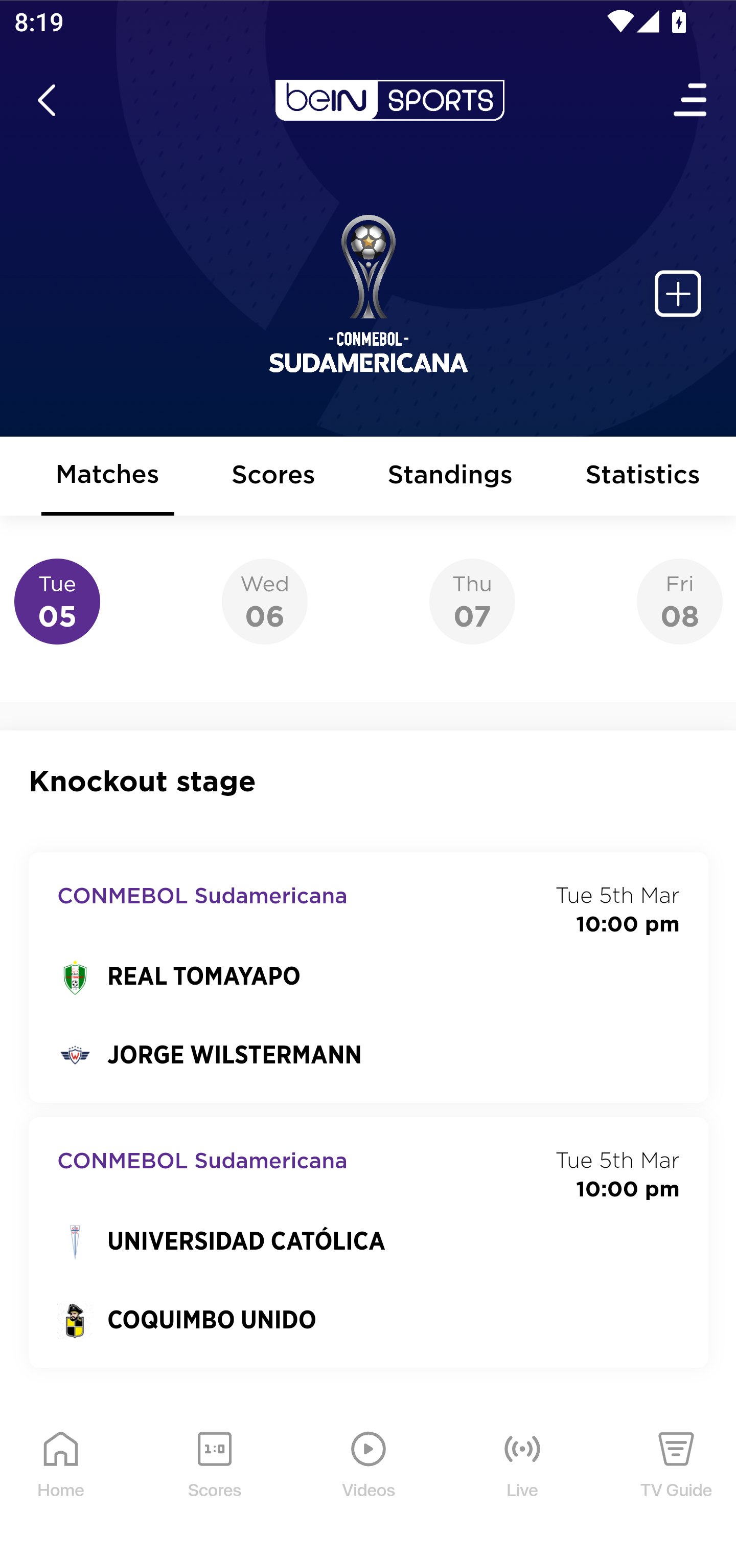  Describe the element at coordinates (680, 602) in the screenshot. I see `Fri08` at that location.